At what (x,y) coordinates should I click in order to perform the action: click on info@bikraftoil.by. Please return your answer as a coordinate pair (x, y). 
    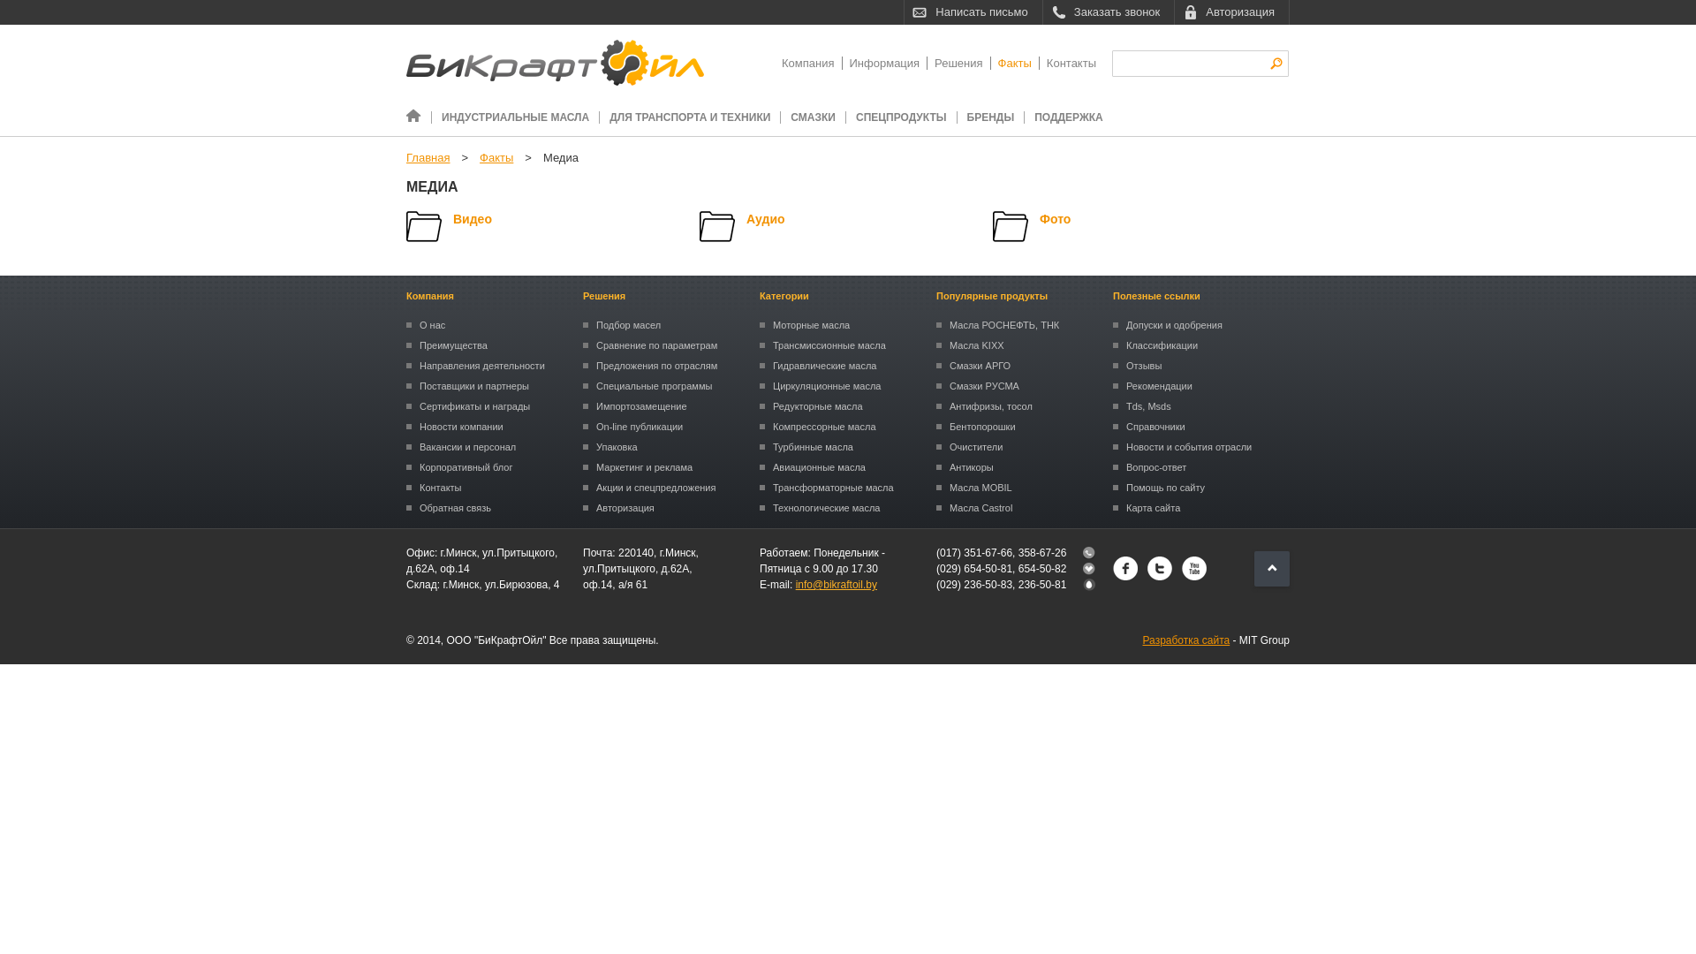
    Looking at the image, I should click on (837, 585).